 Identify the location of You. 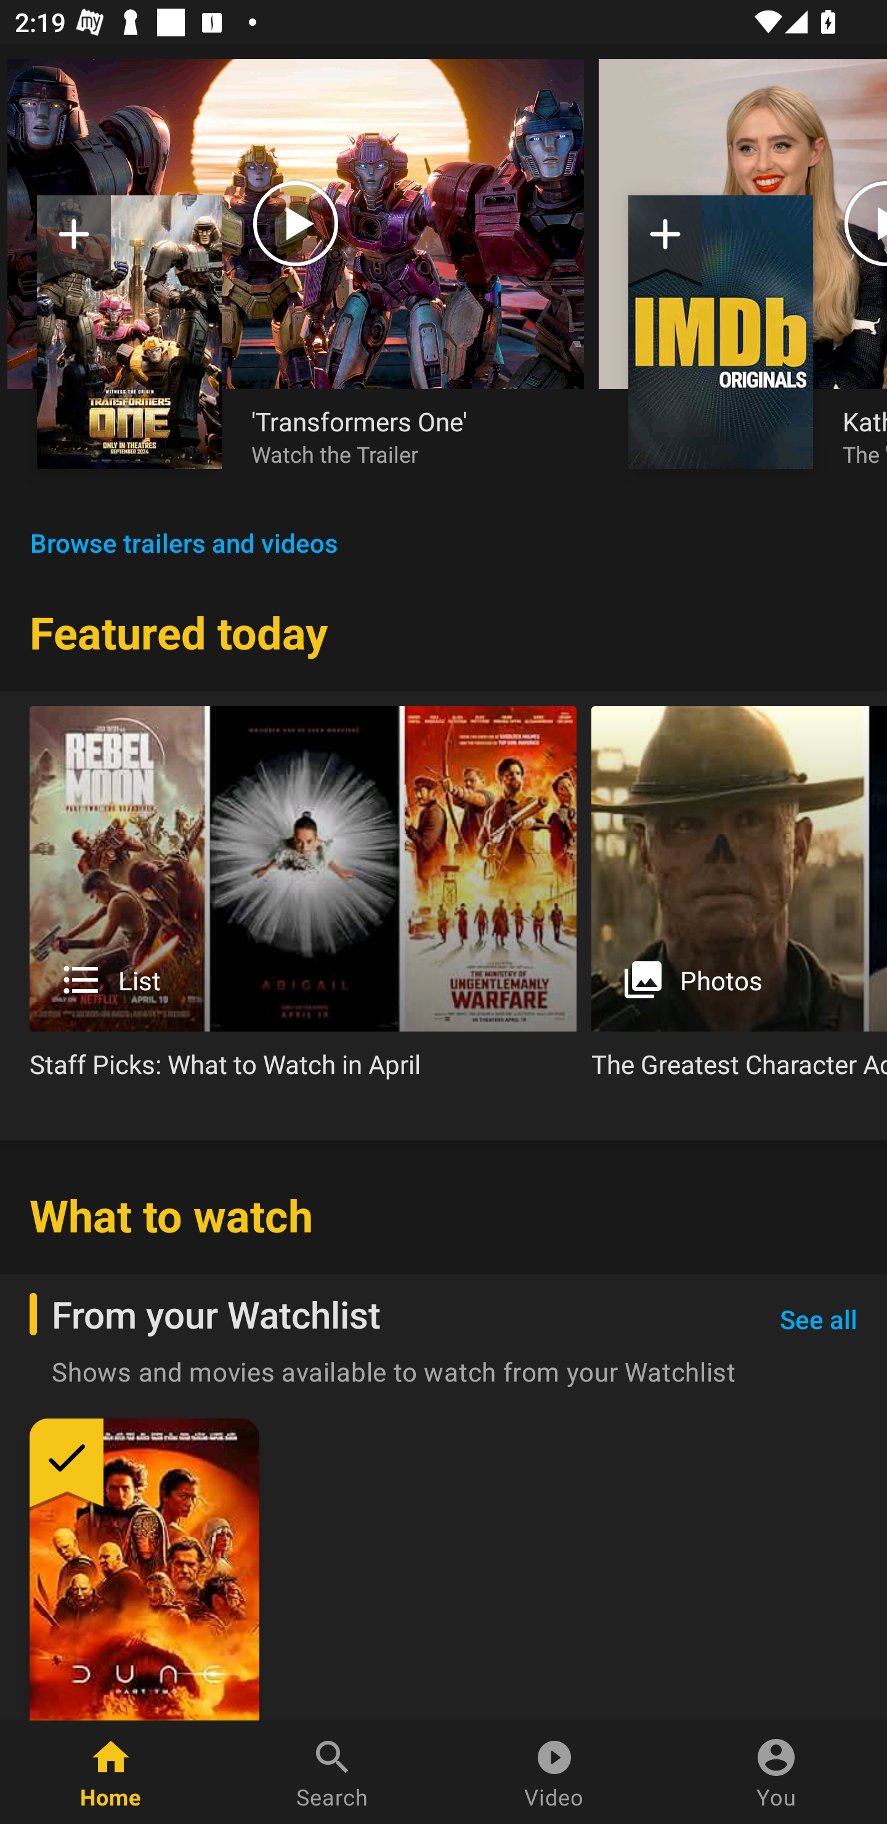
(776, 1772).